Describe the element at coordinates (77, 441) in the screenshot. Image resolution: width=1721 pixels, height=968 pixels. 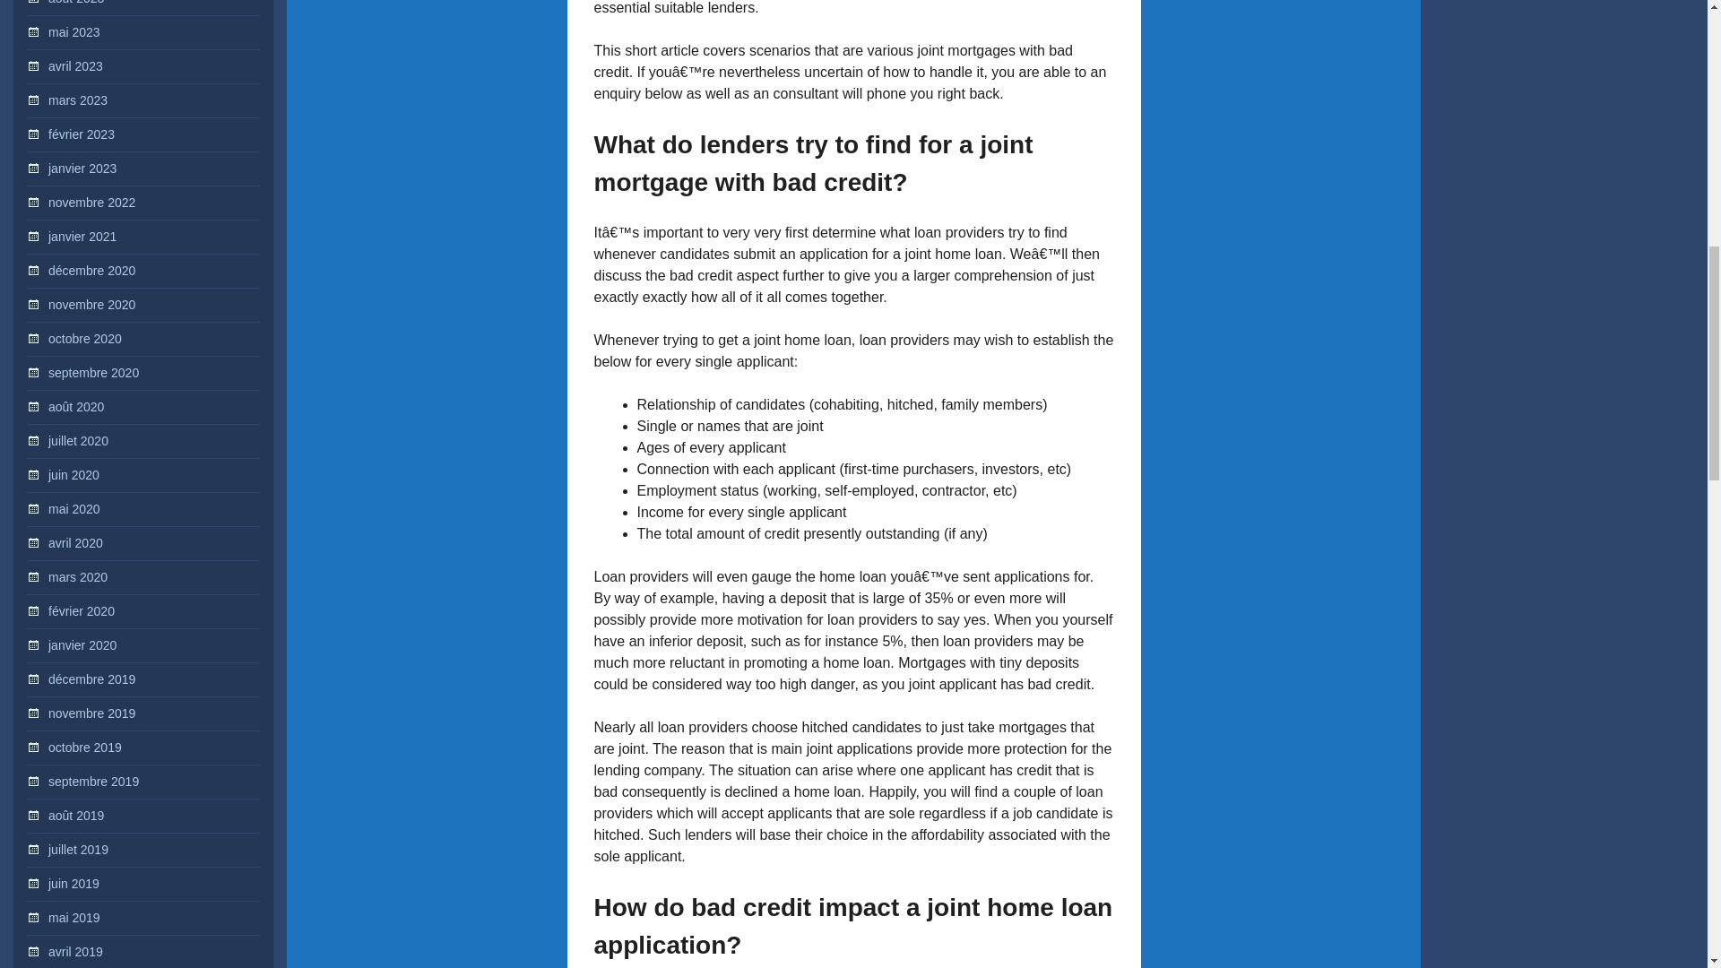
I see `juillet 2020` at that location.